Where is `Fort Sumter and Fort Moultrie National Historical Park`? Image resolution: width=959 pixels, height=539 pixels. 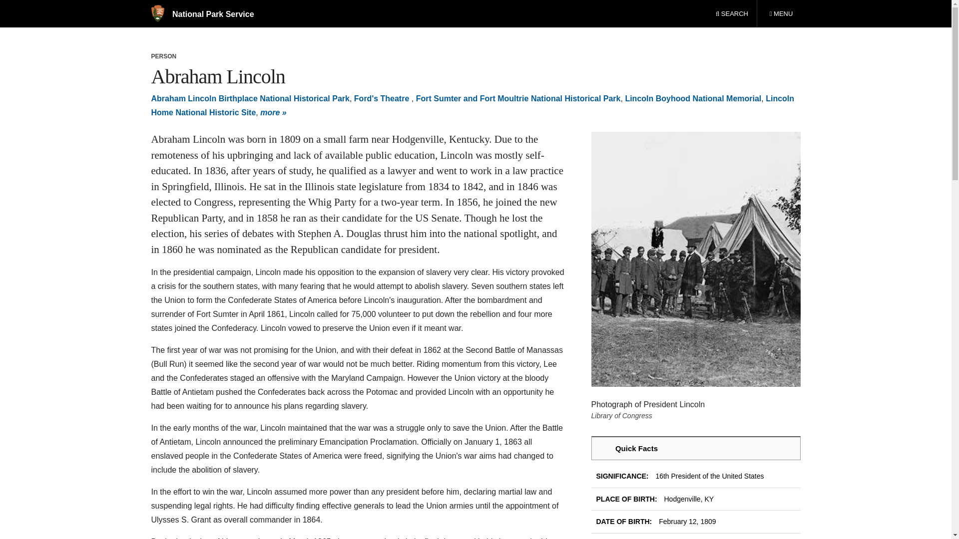 Fort Sumter and Fort Moultrie National Historical Park is located at coordinates (518, 99).